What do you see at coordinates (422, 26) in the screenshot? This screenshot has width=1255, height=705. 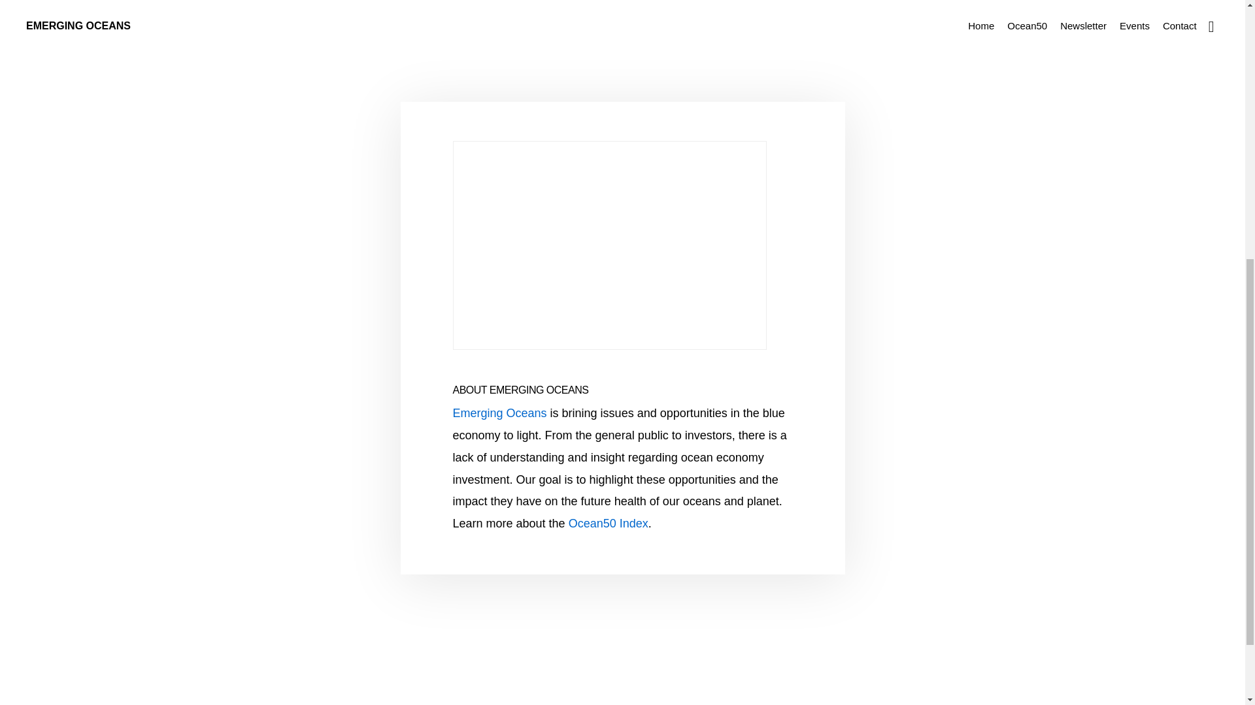 I see `News` at bounding box center [422, 26].